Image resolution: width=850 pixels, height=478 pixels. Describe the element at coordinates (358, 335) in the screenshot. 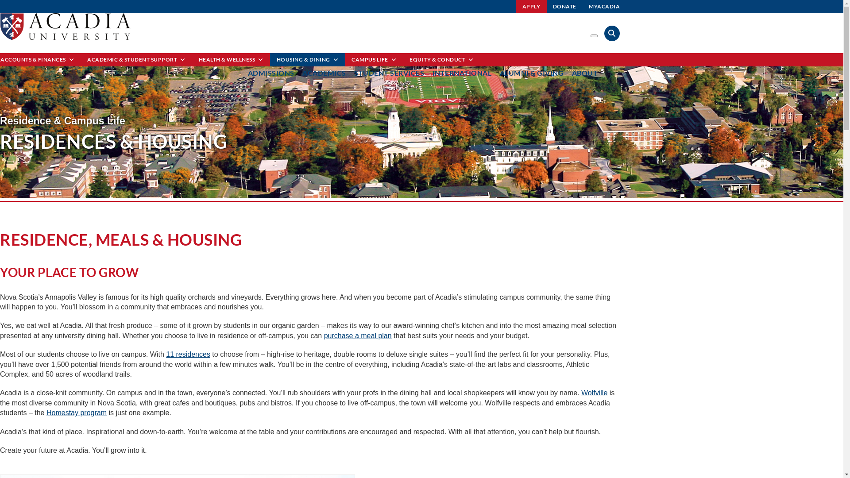

I see `purchase a meal plan` at that location.